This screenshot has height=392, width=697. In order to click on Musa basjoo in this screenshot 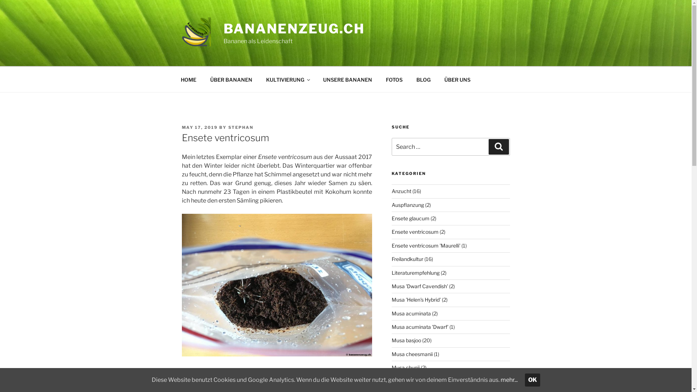, I will do `click(407, 340)`.